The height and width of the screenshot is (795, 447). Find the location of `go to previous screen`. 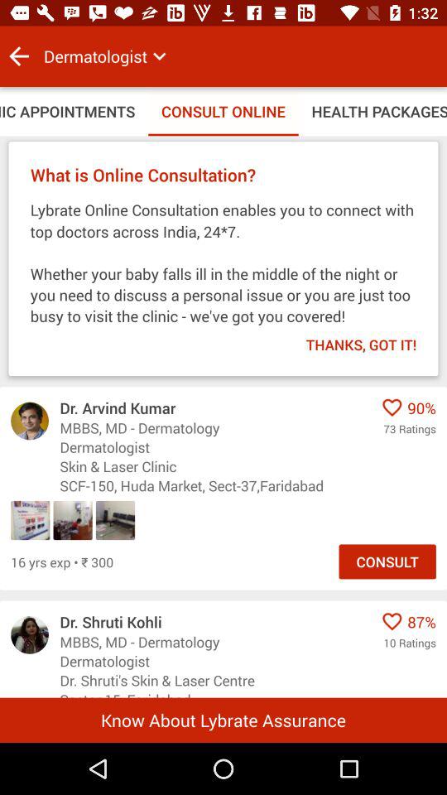

go to previous screen is located at coordinates (19, 56).